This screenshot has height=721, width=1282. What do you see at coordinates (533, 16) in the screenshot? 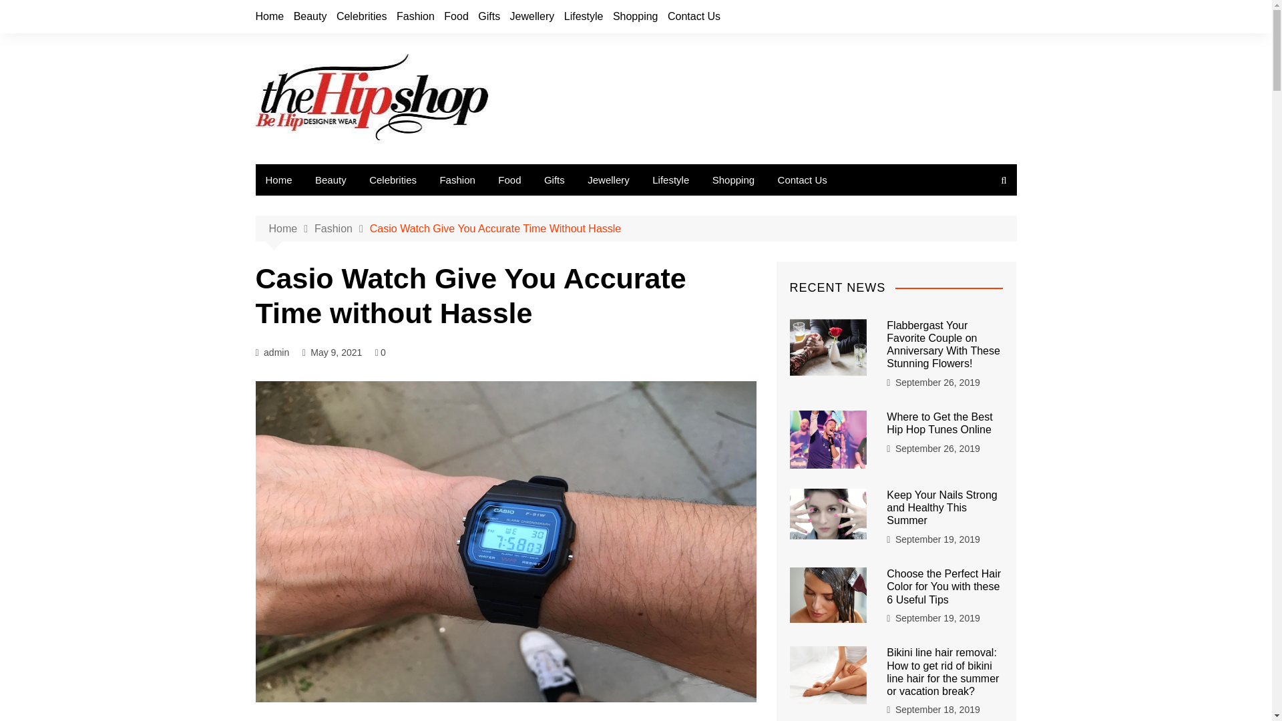
I see `Jewellery` at bounding box center [533, 16].